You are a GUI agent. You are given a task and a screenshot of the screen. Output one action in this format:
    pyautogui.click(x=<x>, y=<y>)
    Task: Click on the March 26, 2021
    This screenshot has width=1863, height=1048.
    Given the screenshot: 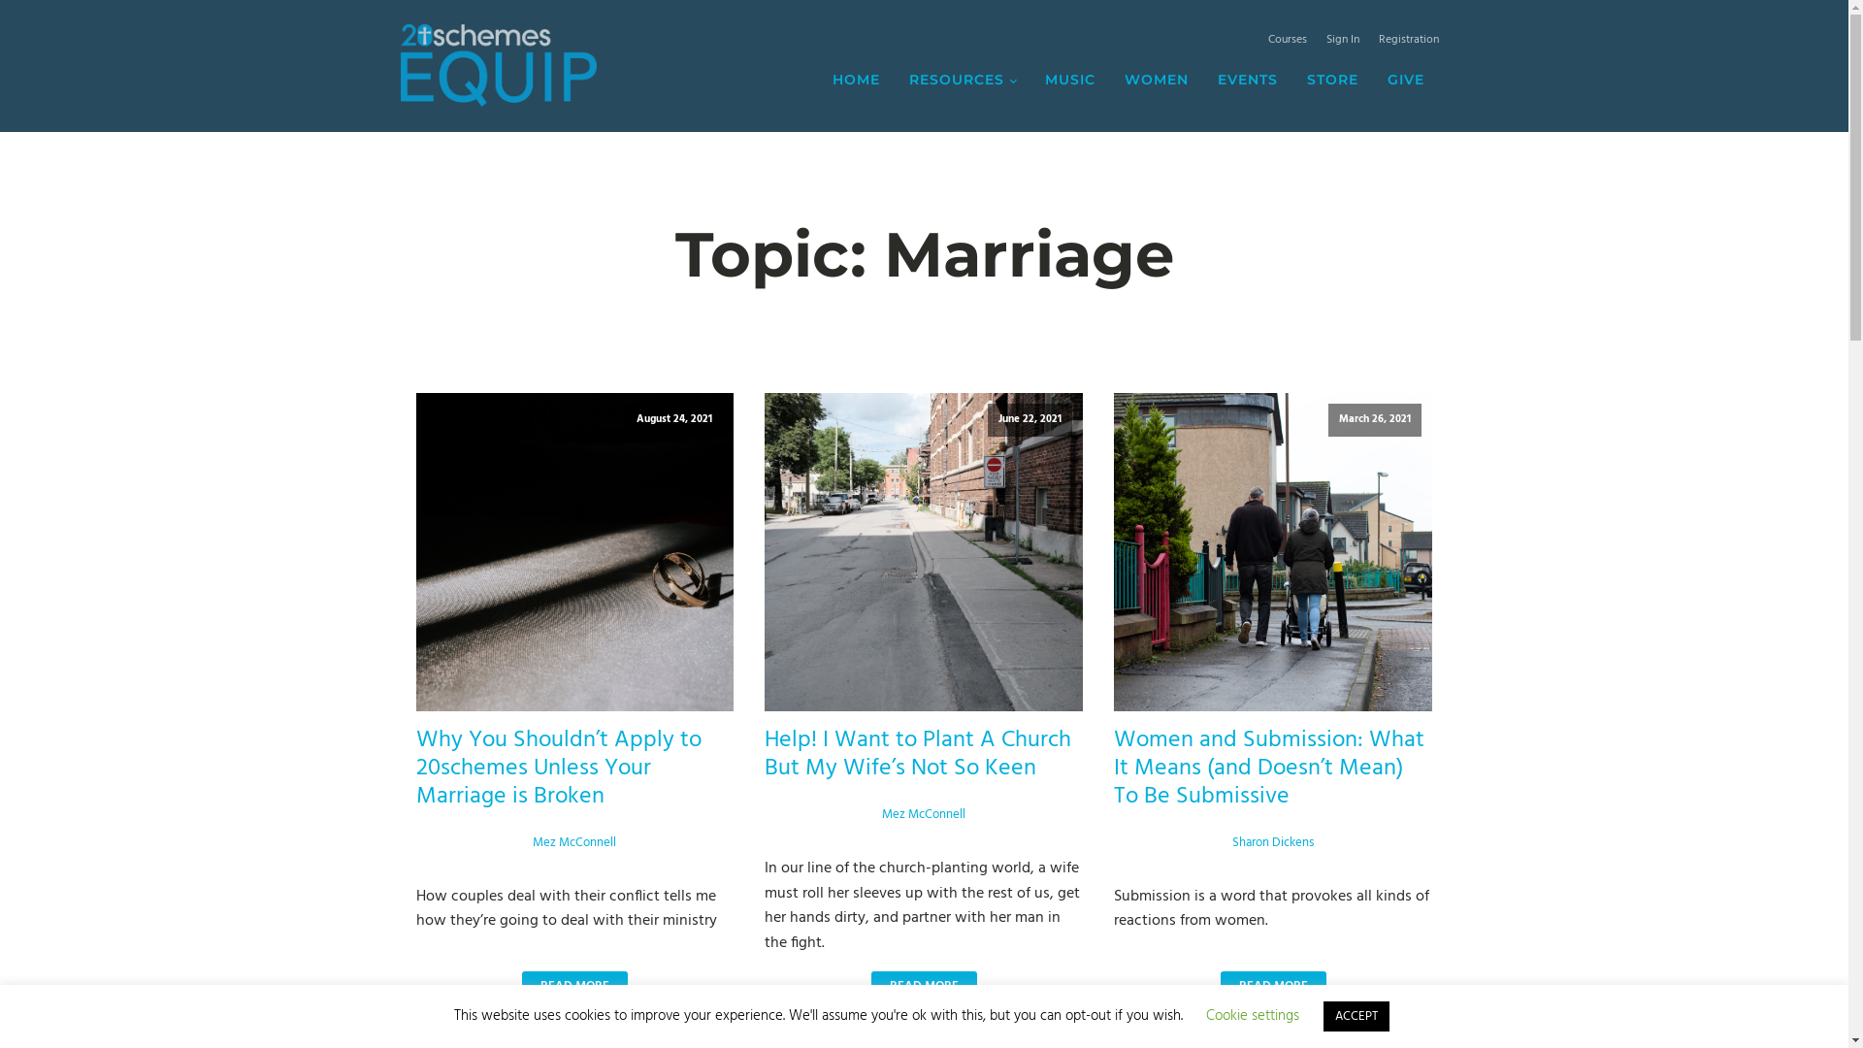 What is the action you would take?
    pyautogui.click(x=1273, y=552)
    